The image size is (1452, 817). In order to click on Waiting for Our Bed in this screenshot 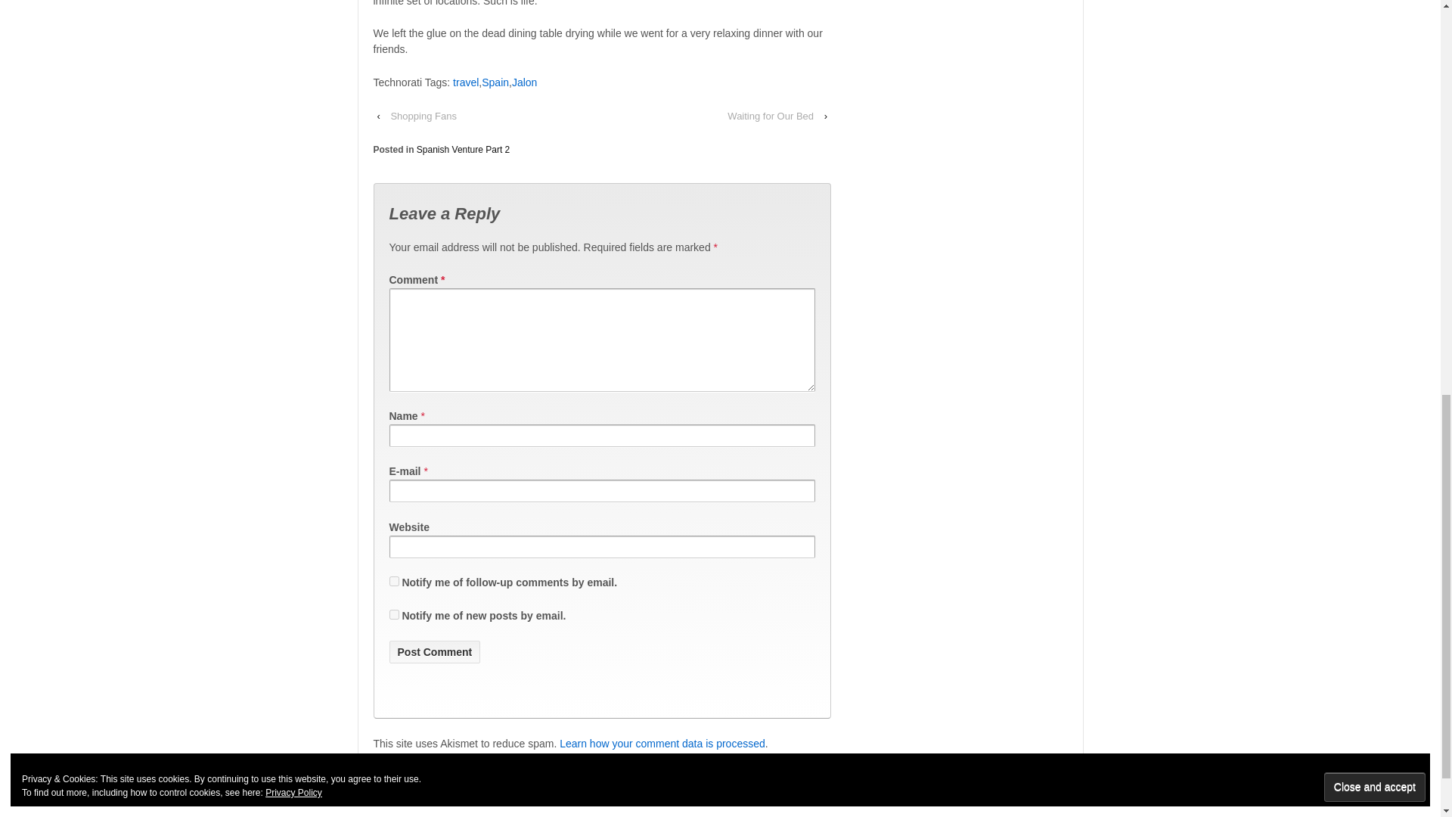, I will do `click(771, 116)`.